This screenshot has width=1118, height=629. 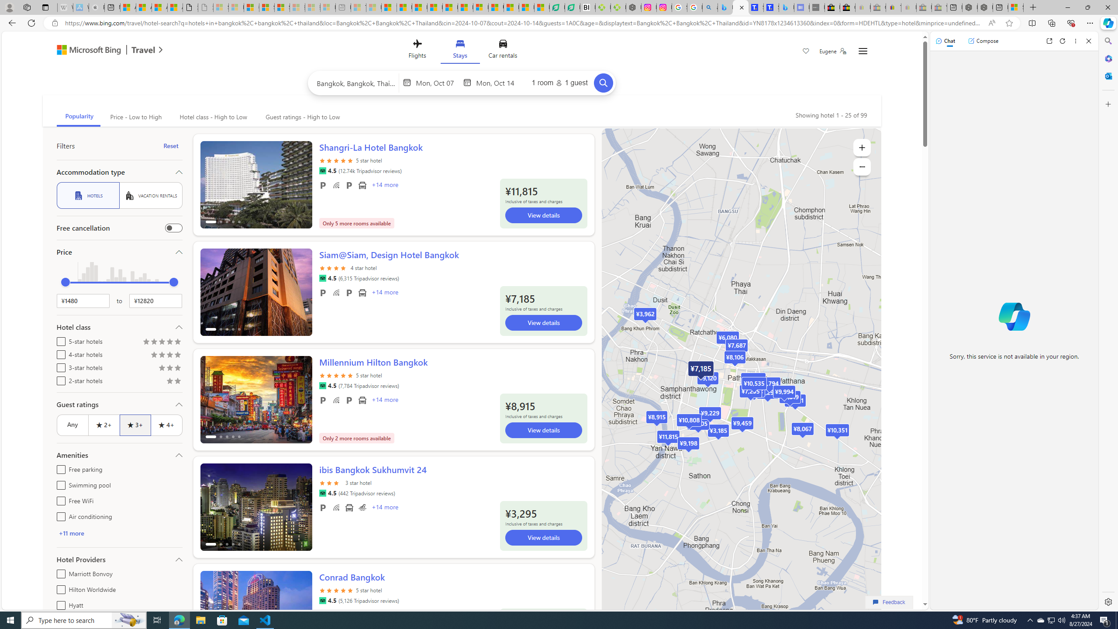 I want to click on Aberdeen, Hong Kong SAR severe weather | Microsoft Weather, so click(x=175, y=7).